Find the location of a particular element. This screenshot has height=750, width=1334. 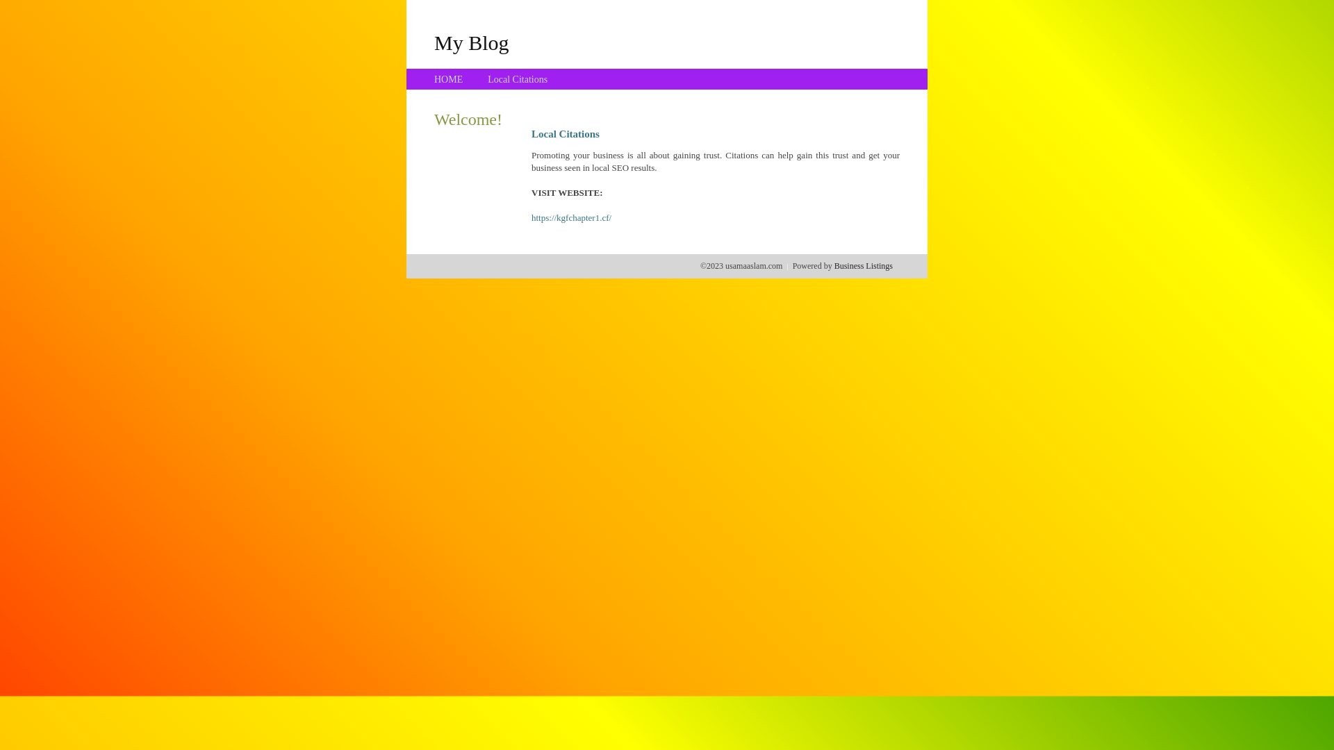

https://kgfchapter1.cf/ is located at coordinates (571, 218).